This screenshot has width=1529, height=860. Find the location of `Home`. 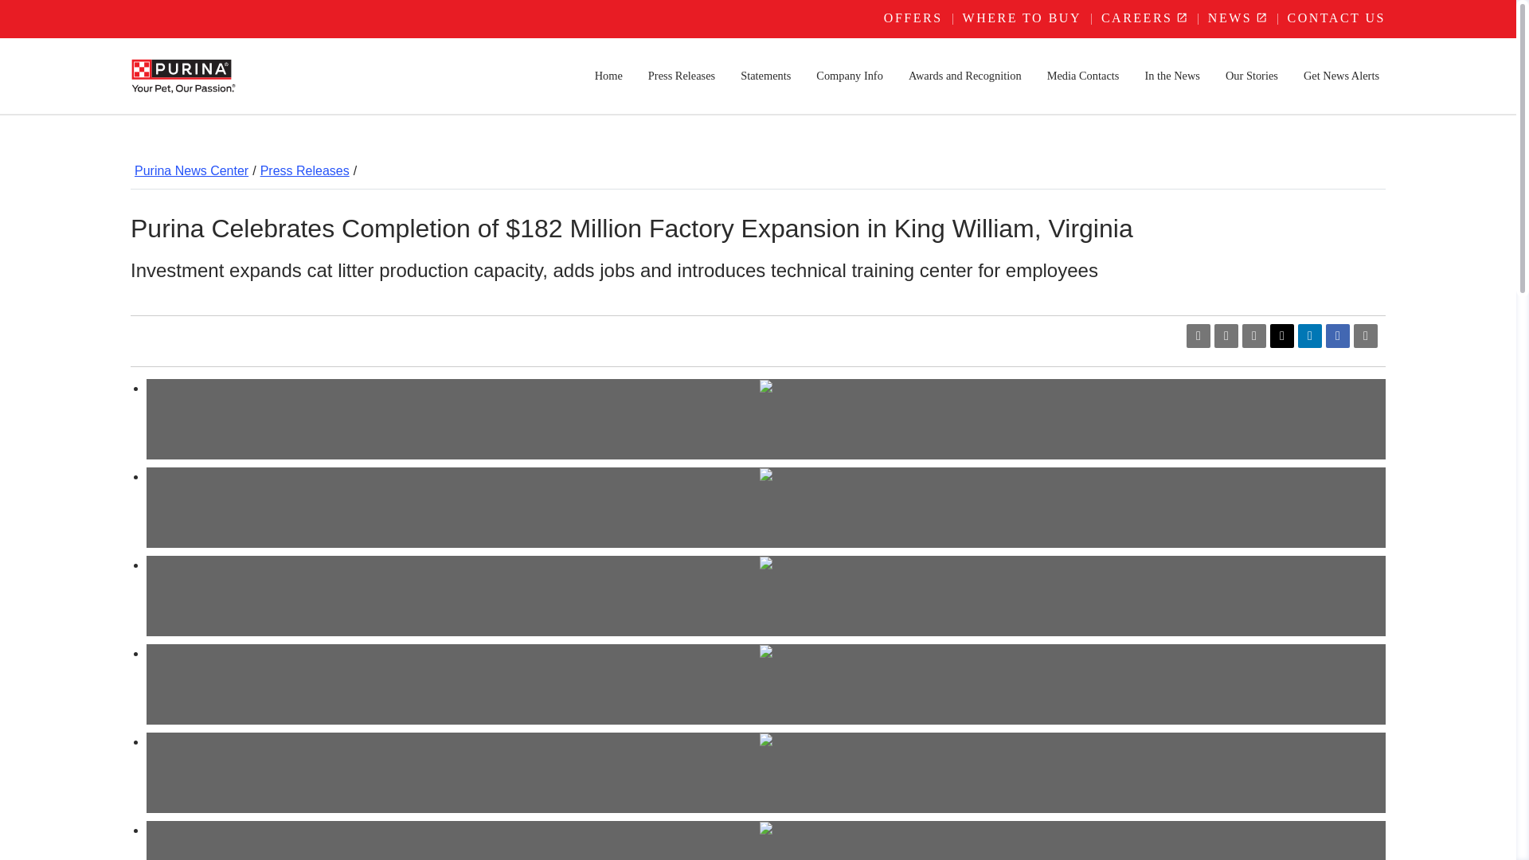

Home is located at coordinates (608, 76).